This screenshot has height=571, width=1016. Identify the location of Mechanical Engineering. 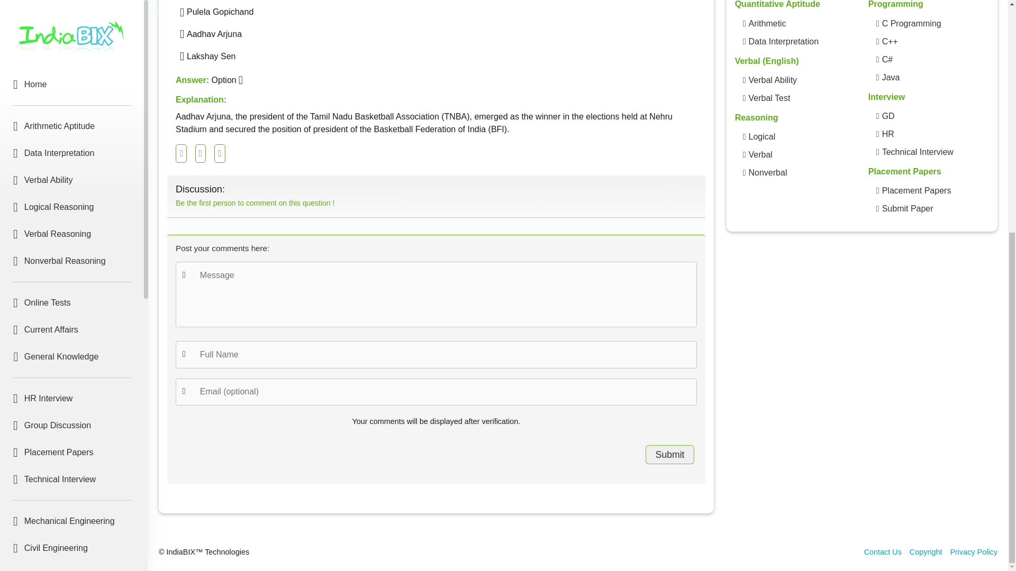
(72, 134).